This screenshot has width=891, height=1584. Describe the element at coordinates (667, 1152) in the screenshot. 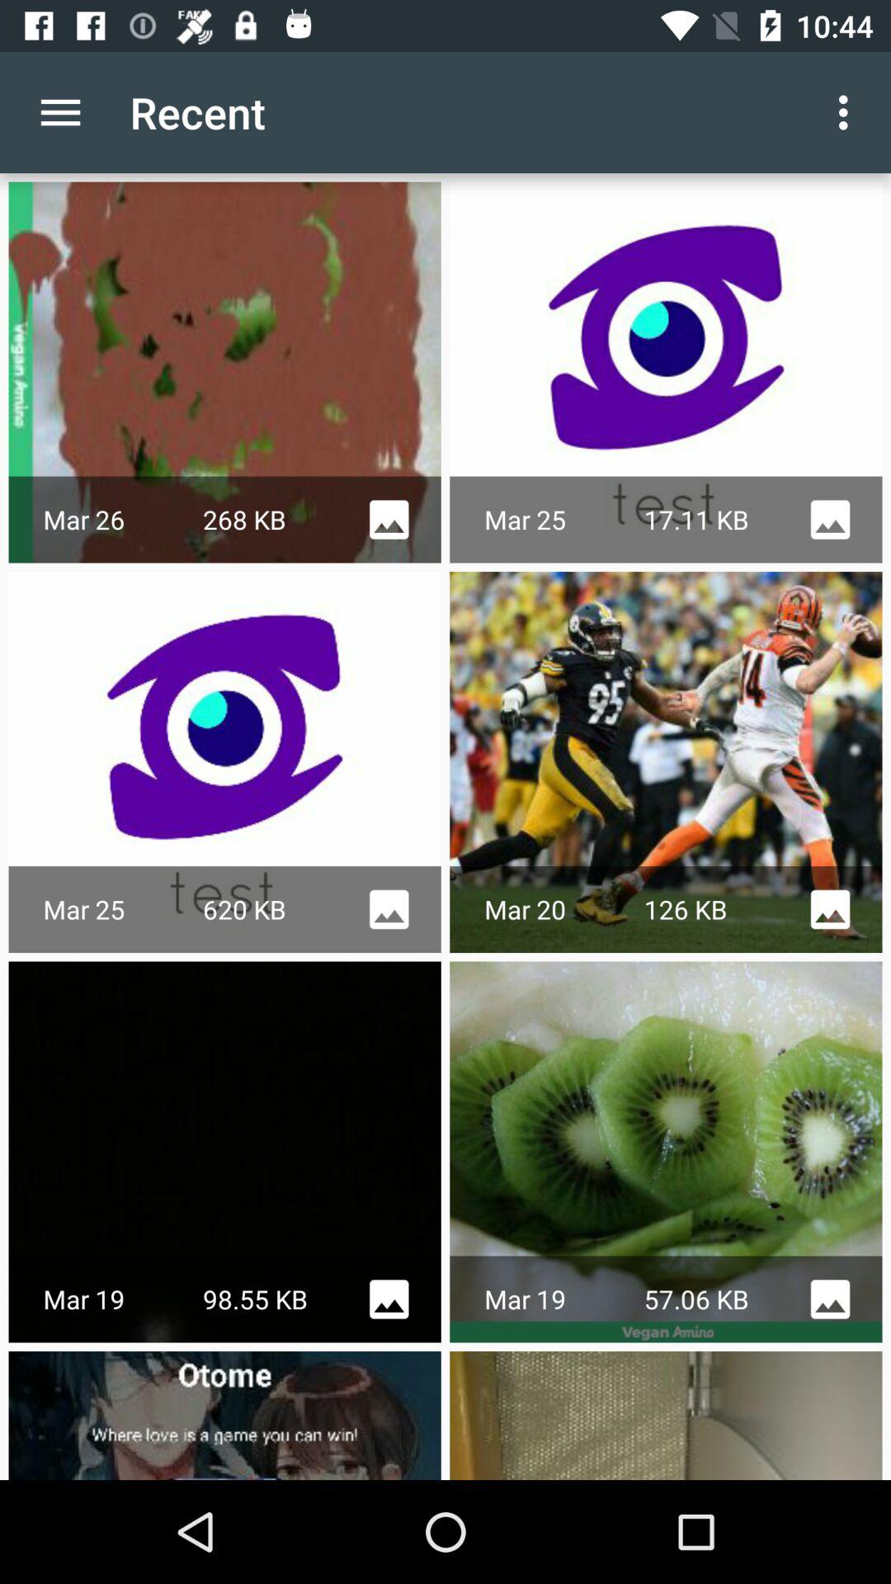

I see `click the second image in third row from left side` at that location.